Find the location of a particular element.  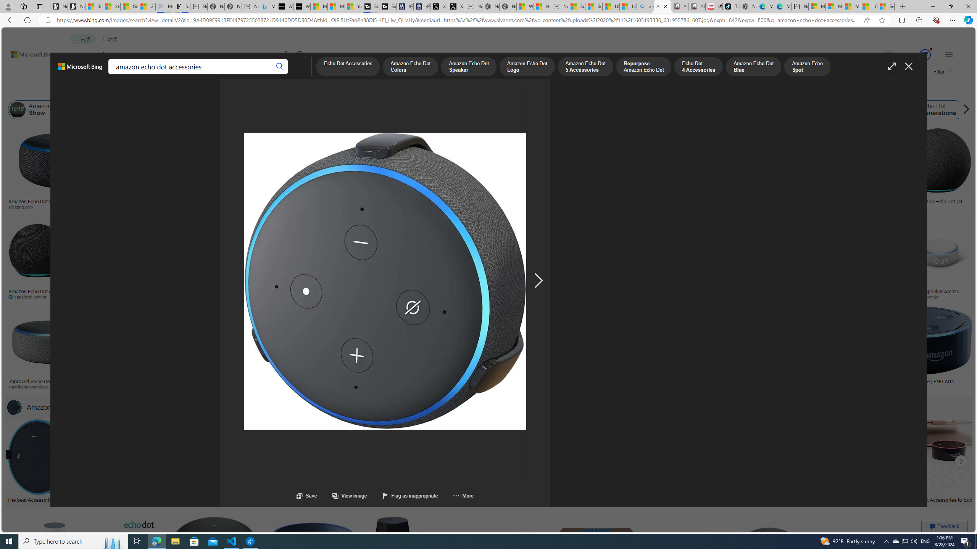

FrAndroid is located at coordinates (306, 207).